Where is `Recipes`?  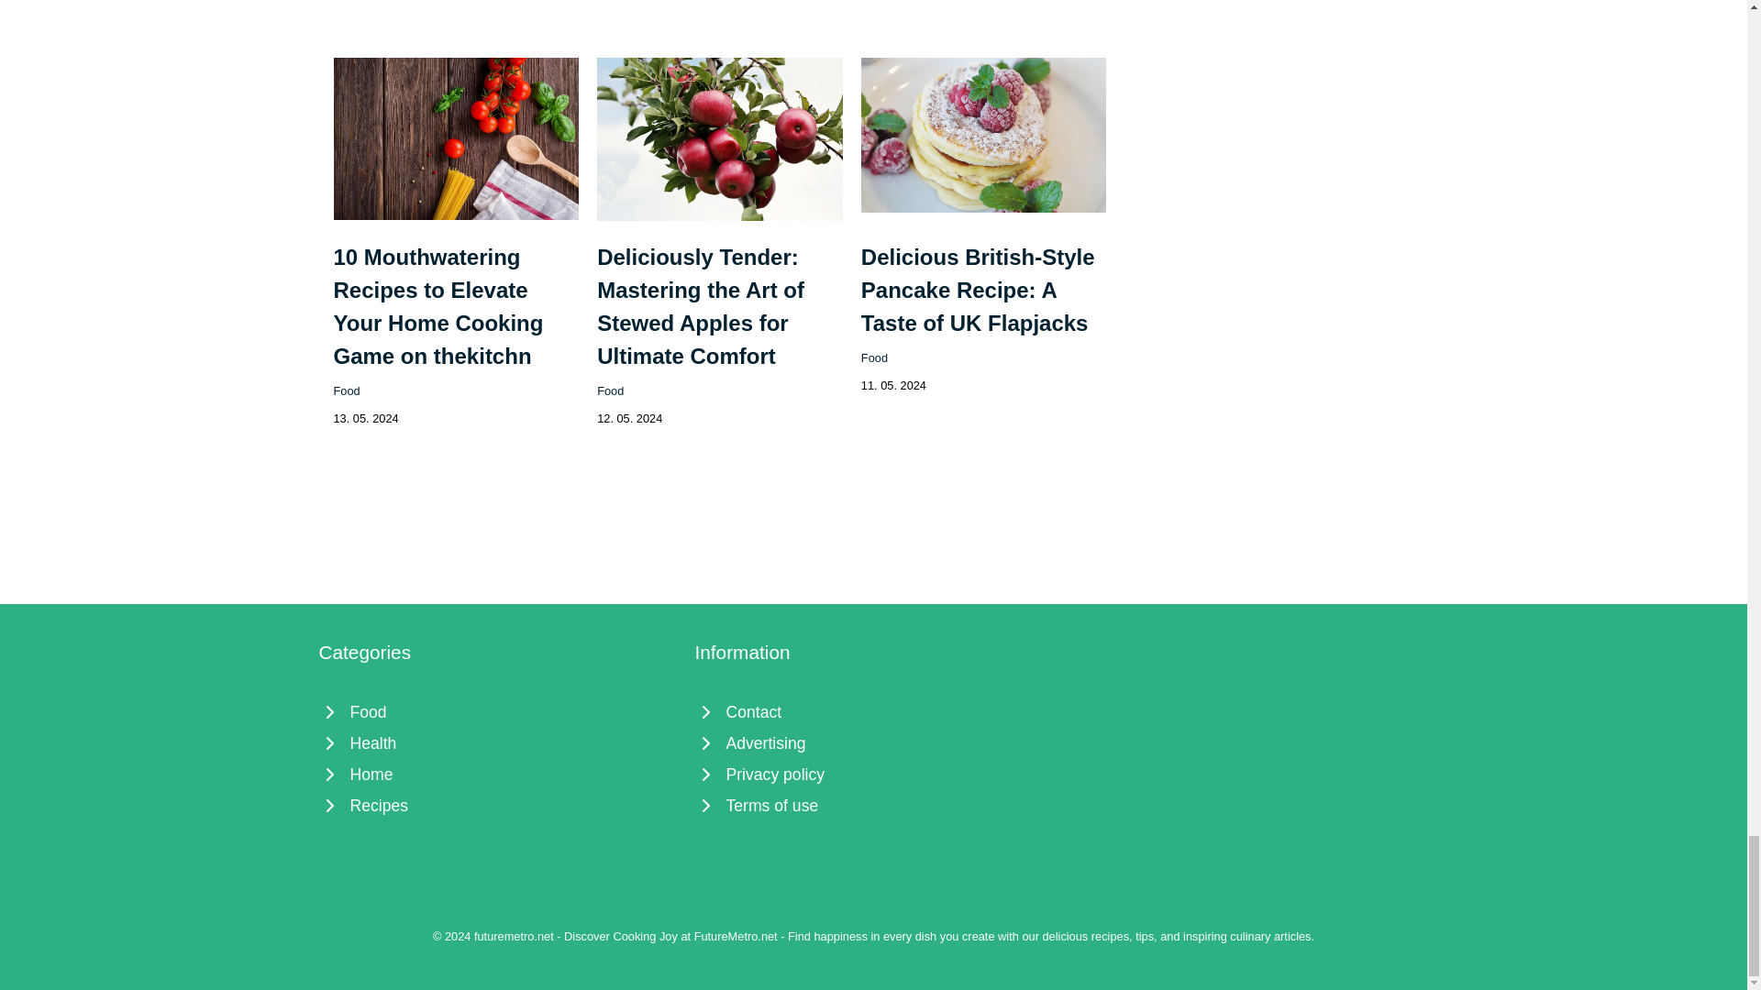
Recipes is located at coordinates (497, 805).